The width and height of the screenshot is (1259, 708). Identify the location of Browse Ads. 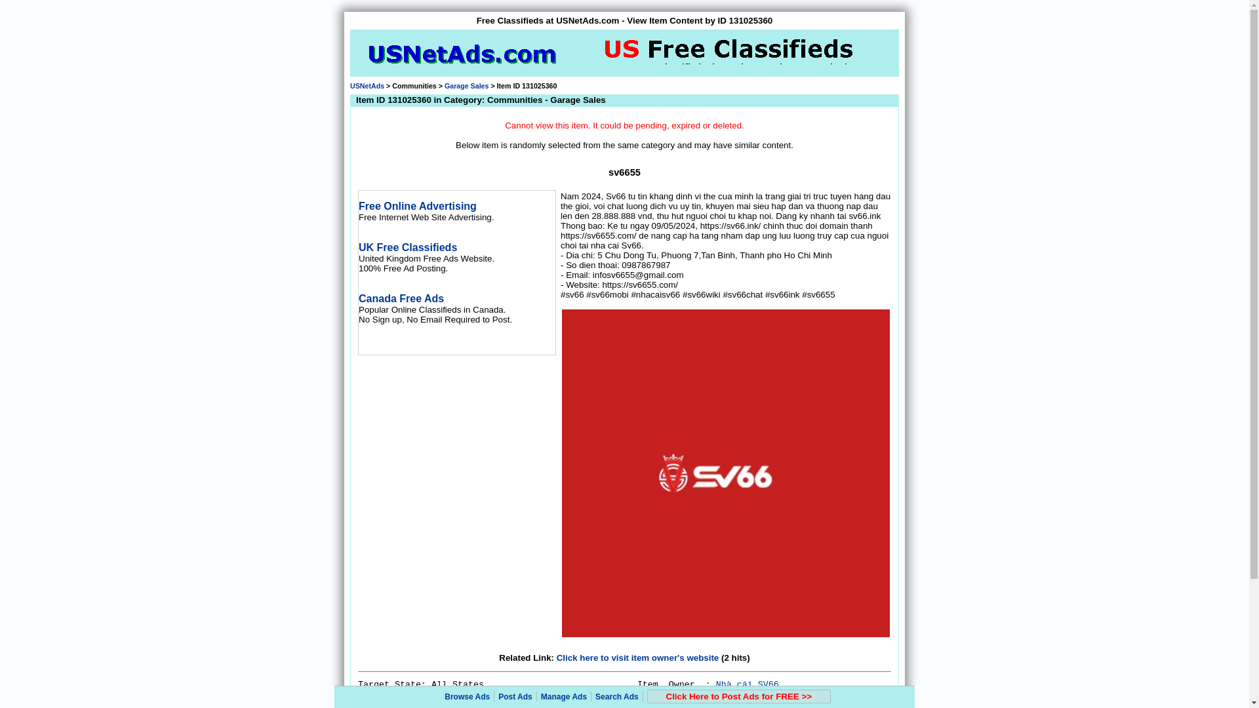
(467, 697).